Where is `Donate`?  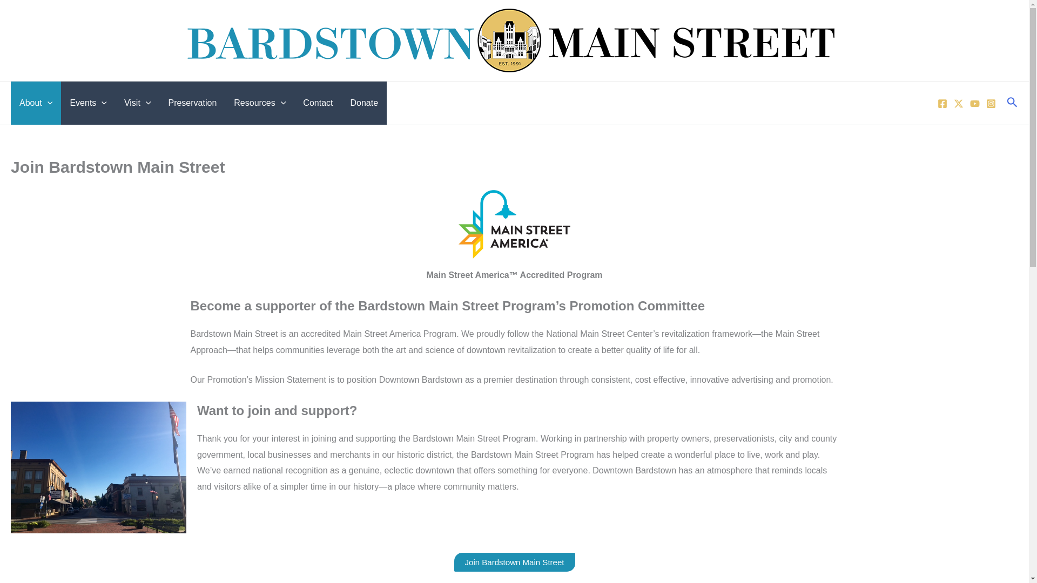 Donate is located at coordinates (364, 103).